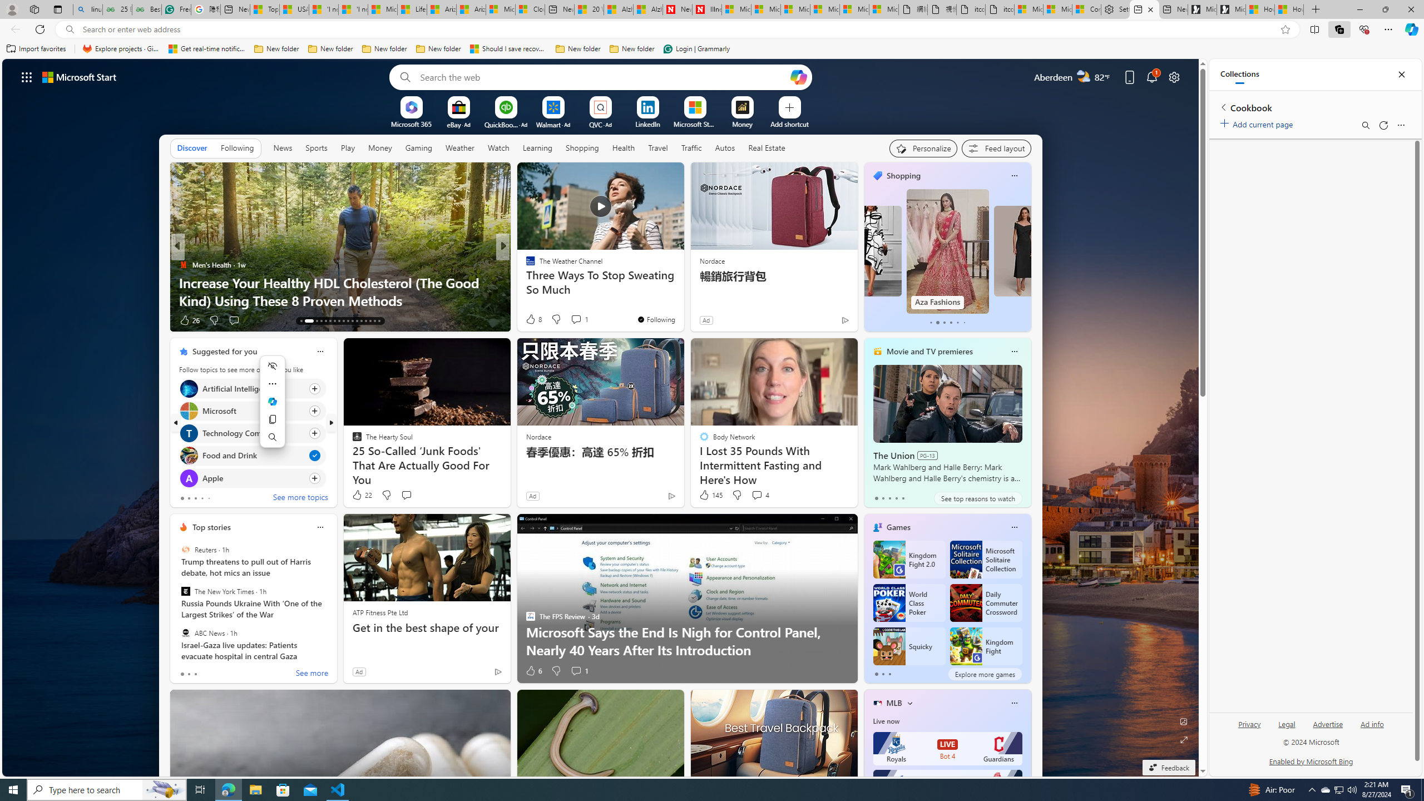 The width and height of the screenshot is (1424, 801). What do you see at coordinates (696, 49) in the screenshot?
I see `Login | Grammarly` at bounding box center [696, 49].